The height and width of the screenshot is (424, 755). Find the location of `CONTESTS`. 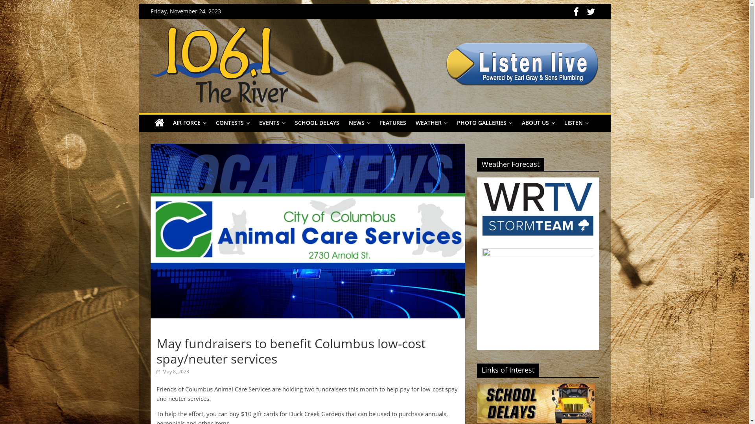

CONTESTS is located at coordinates (232, 123).